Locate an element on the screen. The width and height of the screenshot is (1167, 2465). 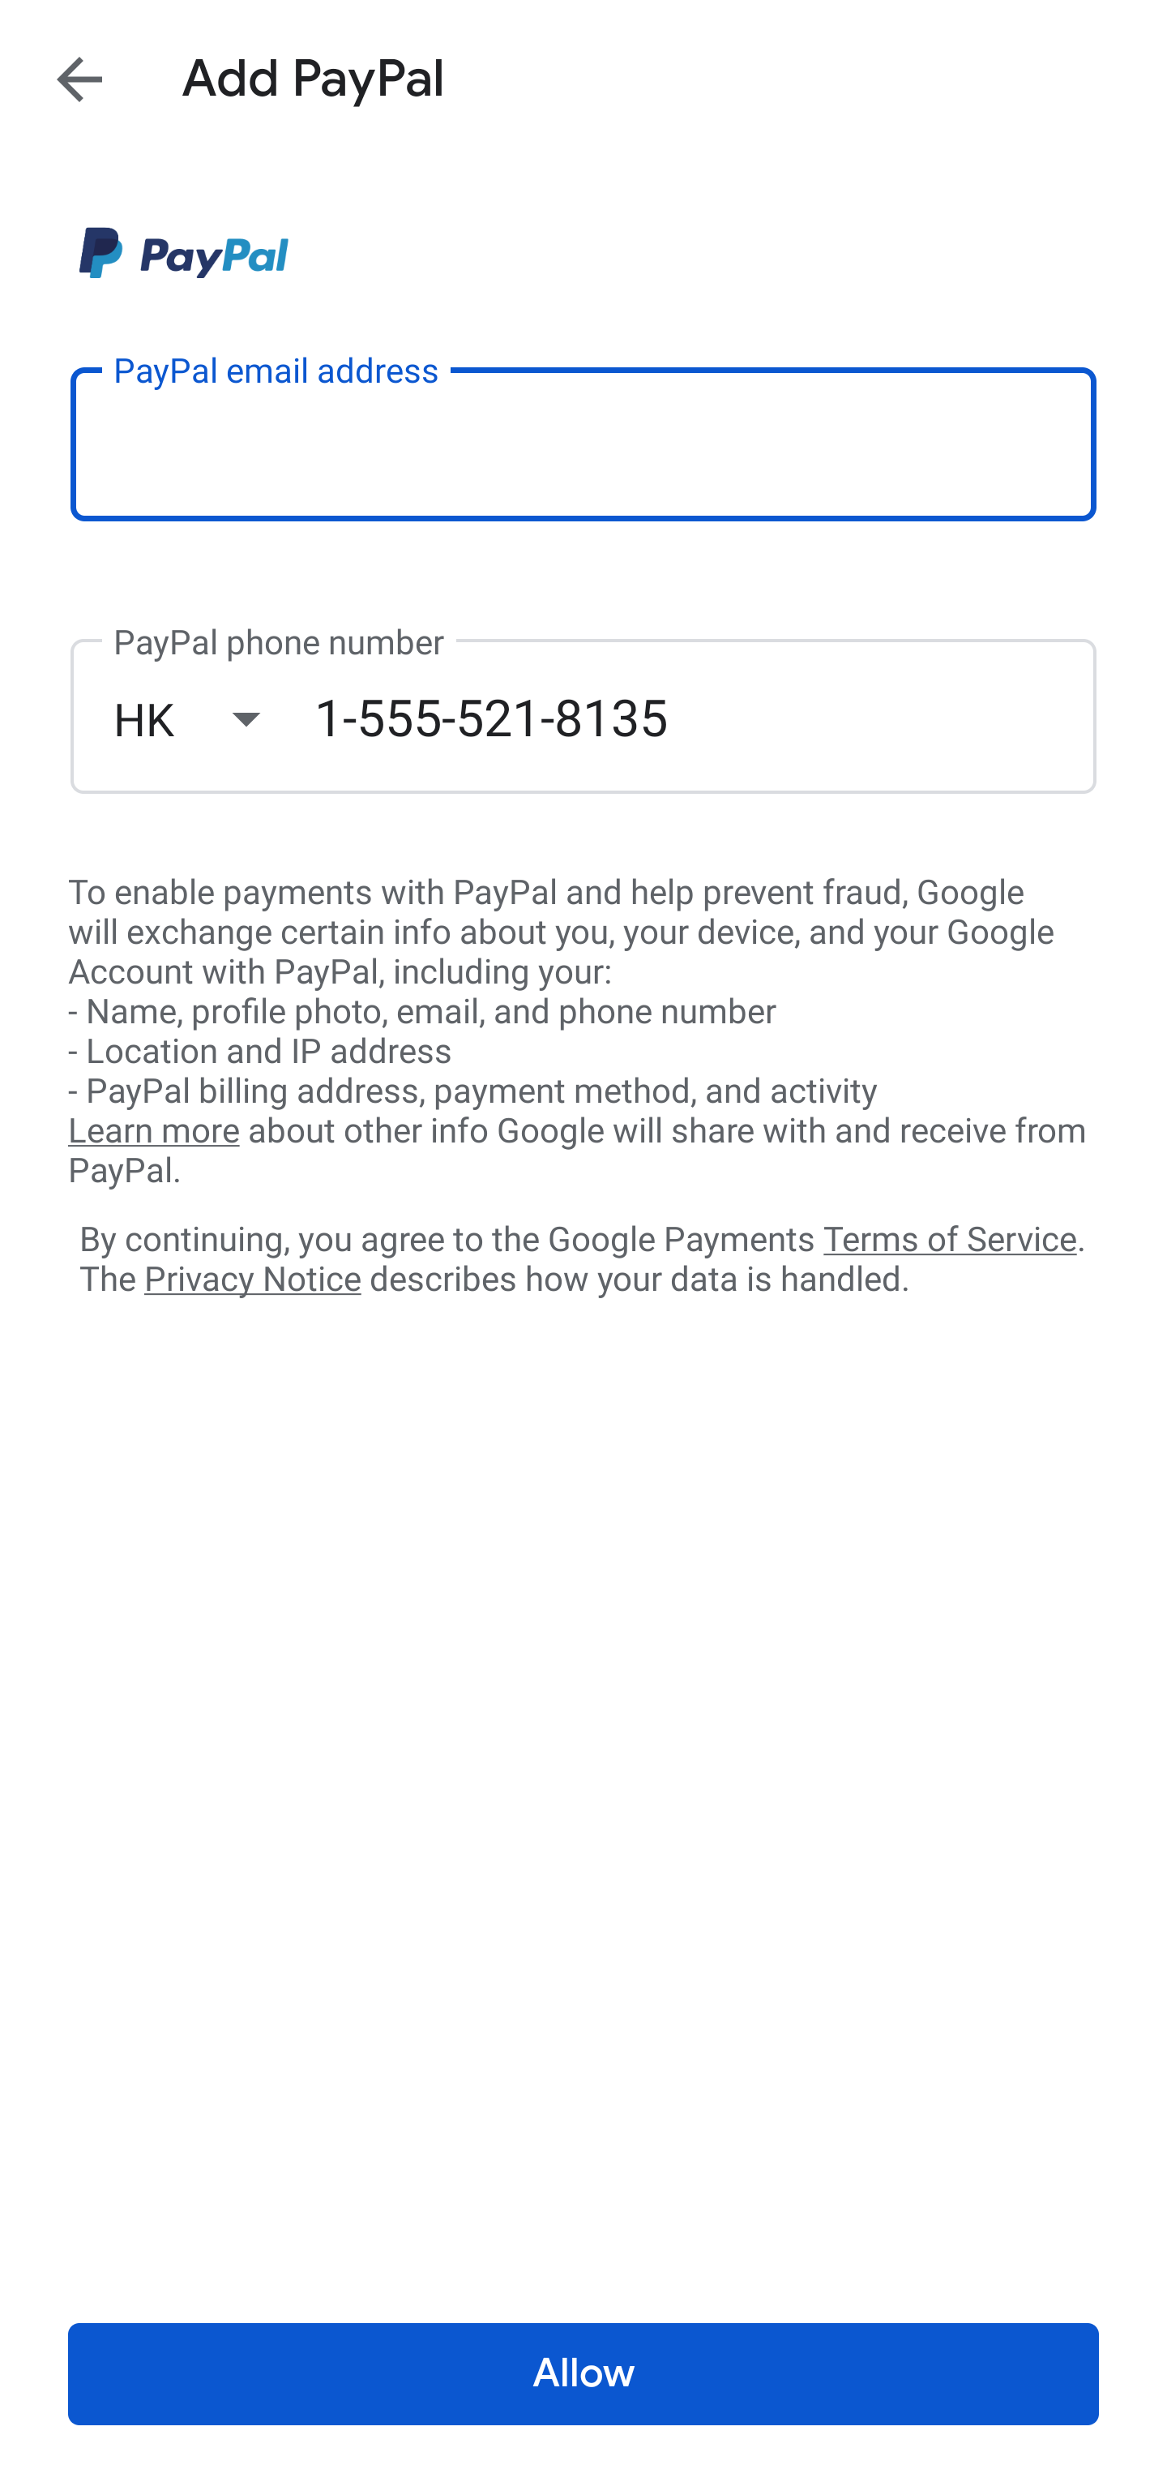
Navigate up is located at coordinates (79, 79).